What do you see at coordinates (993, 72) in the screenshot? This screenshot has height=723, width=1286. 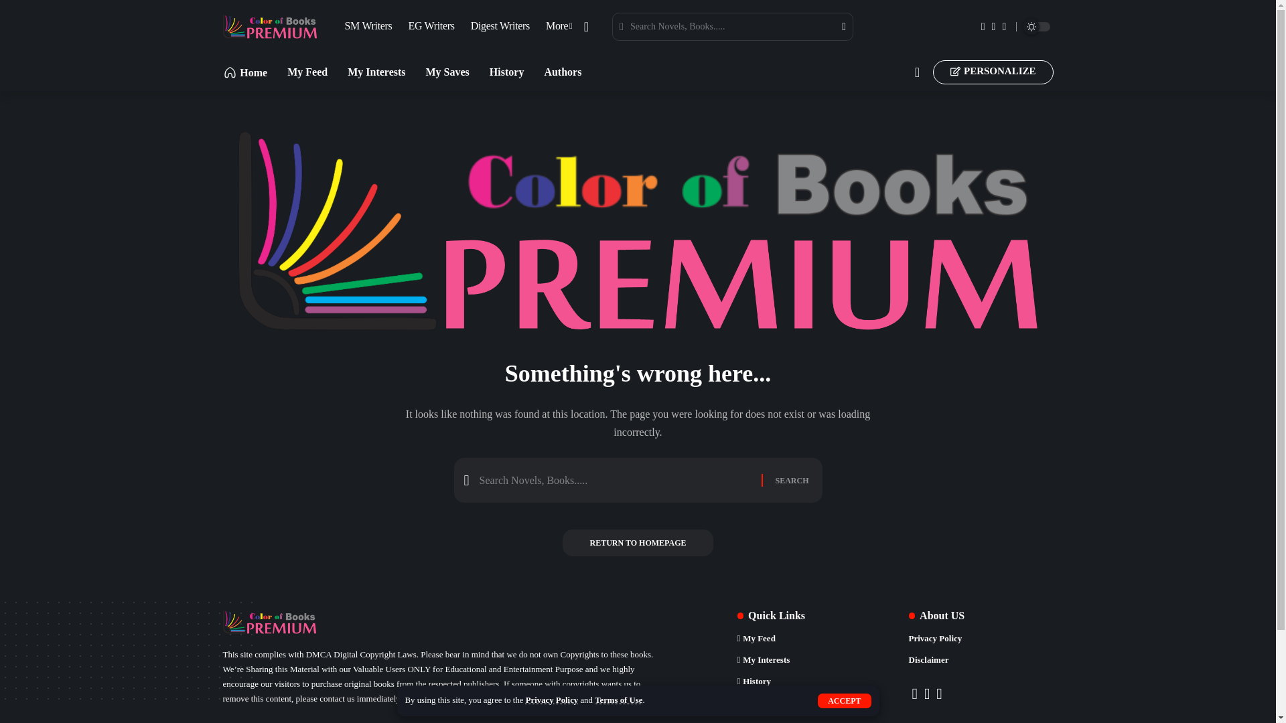 I see `PERSONALIZE` at bounding box center [993, 72].